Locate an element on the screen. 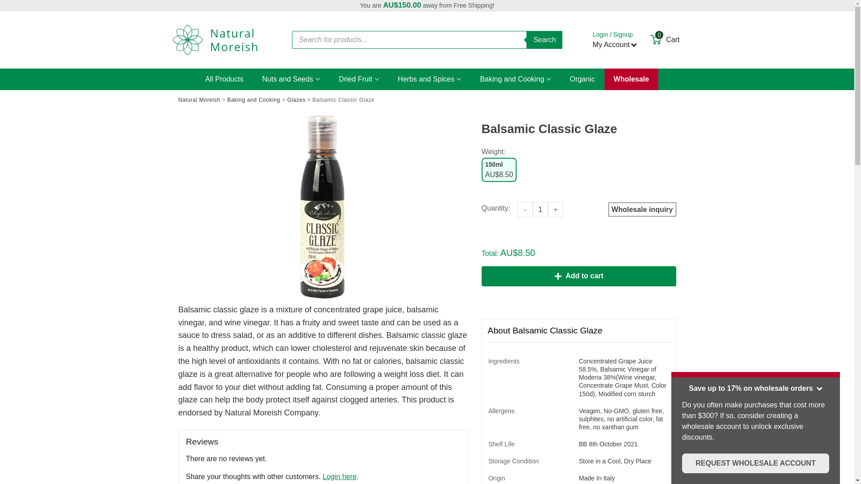 This screenshot has height=484, width=861. Wholesale inquiry is located at coordinates (642, 210).